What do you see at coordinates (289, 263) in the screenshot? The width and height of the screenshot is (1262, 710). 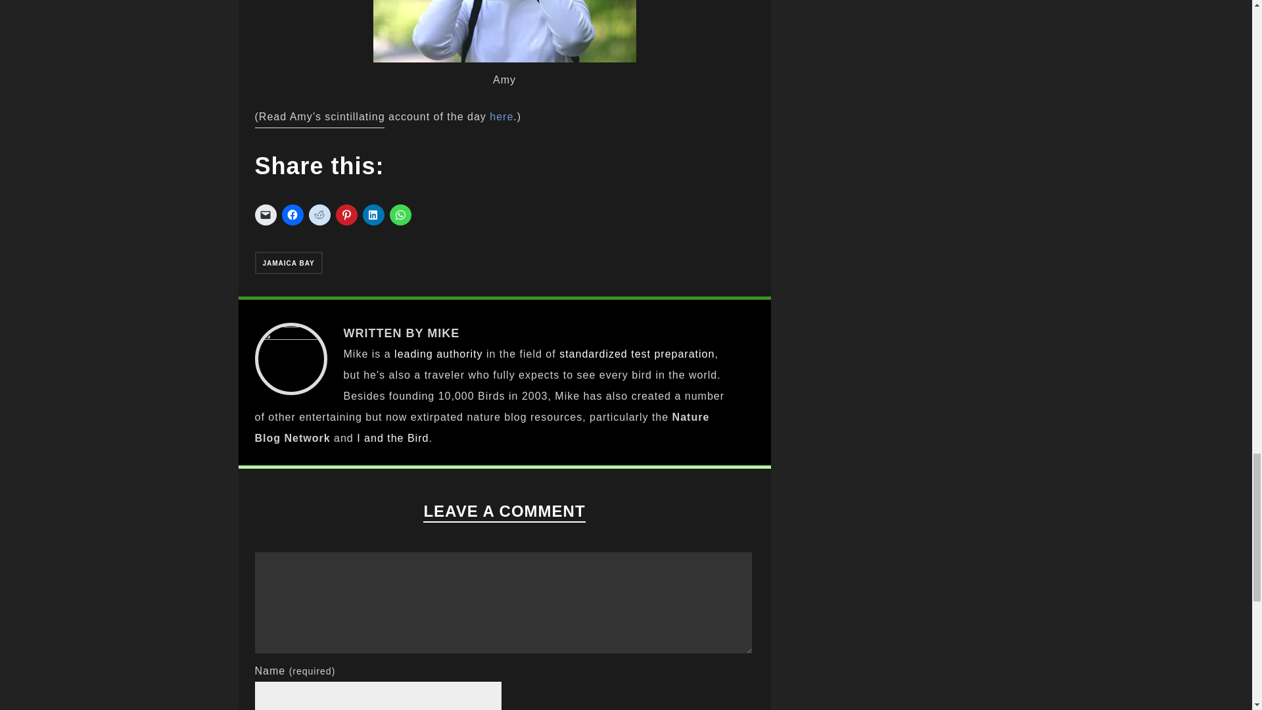 I see `JAMAICA BAY` at bounding box center [289, 263].